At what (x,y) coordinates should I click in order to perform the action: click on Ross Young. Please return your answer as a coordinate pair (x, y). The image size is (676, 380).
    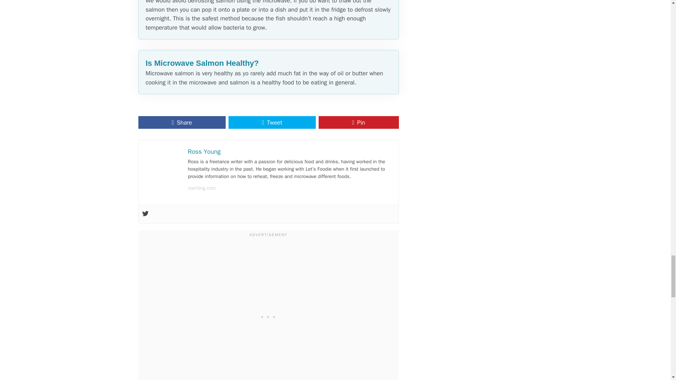
    Looking at the image, I should click on (204, 151).